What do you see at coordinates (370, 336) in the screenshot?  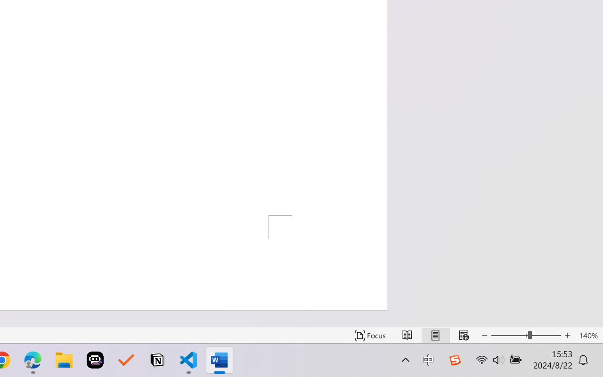 I see `Focus ` at bounding box center [370, 336].